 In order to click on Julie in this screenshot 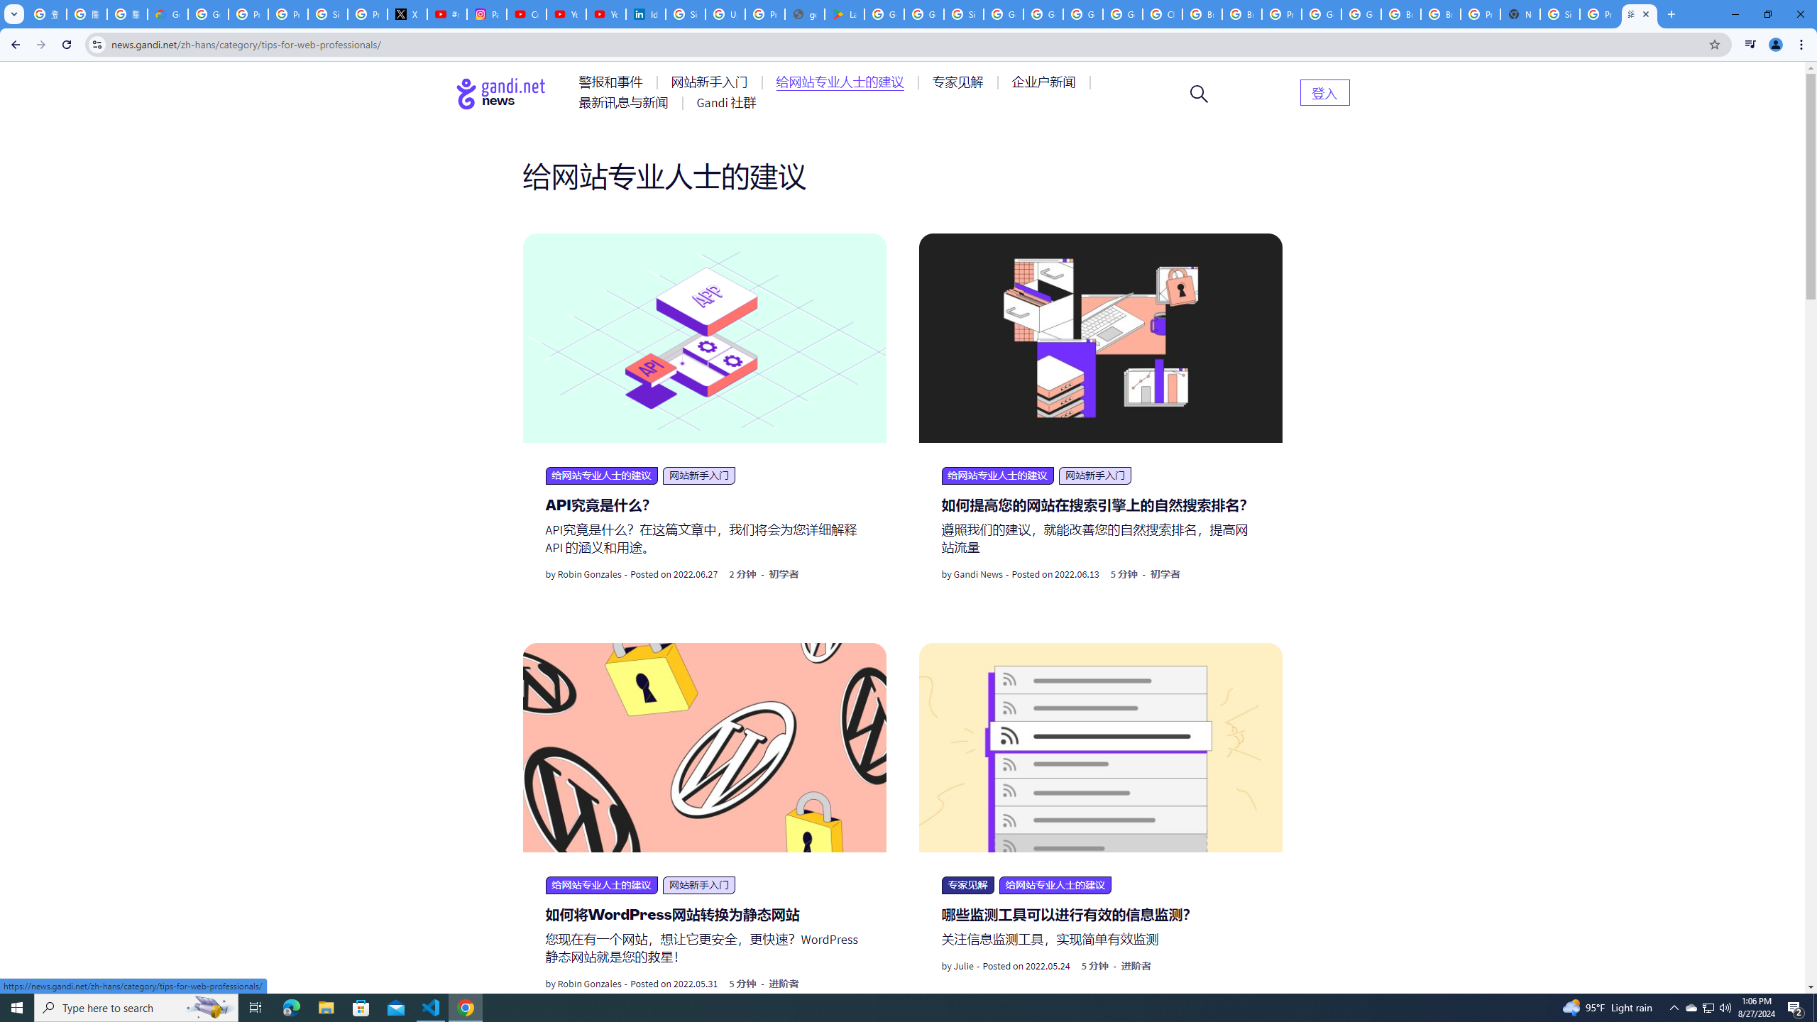, I will do `click(964, 966)`.